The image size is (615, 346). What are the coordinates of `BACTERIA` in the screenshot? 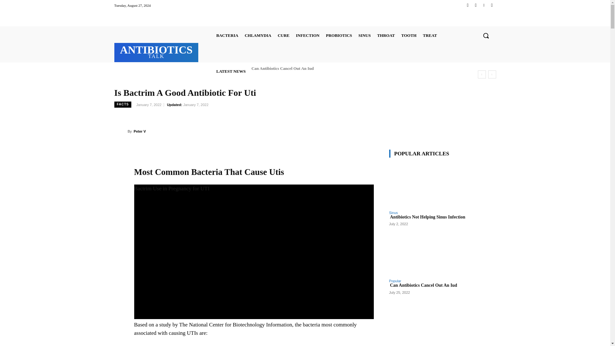 It's located at (468, 5).